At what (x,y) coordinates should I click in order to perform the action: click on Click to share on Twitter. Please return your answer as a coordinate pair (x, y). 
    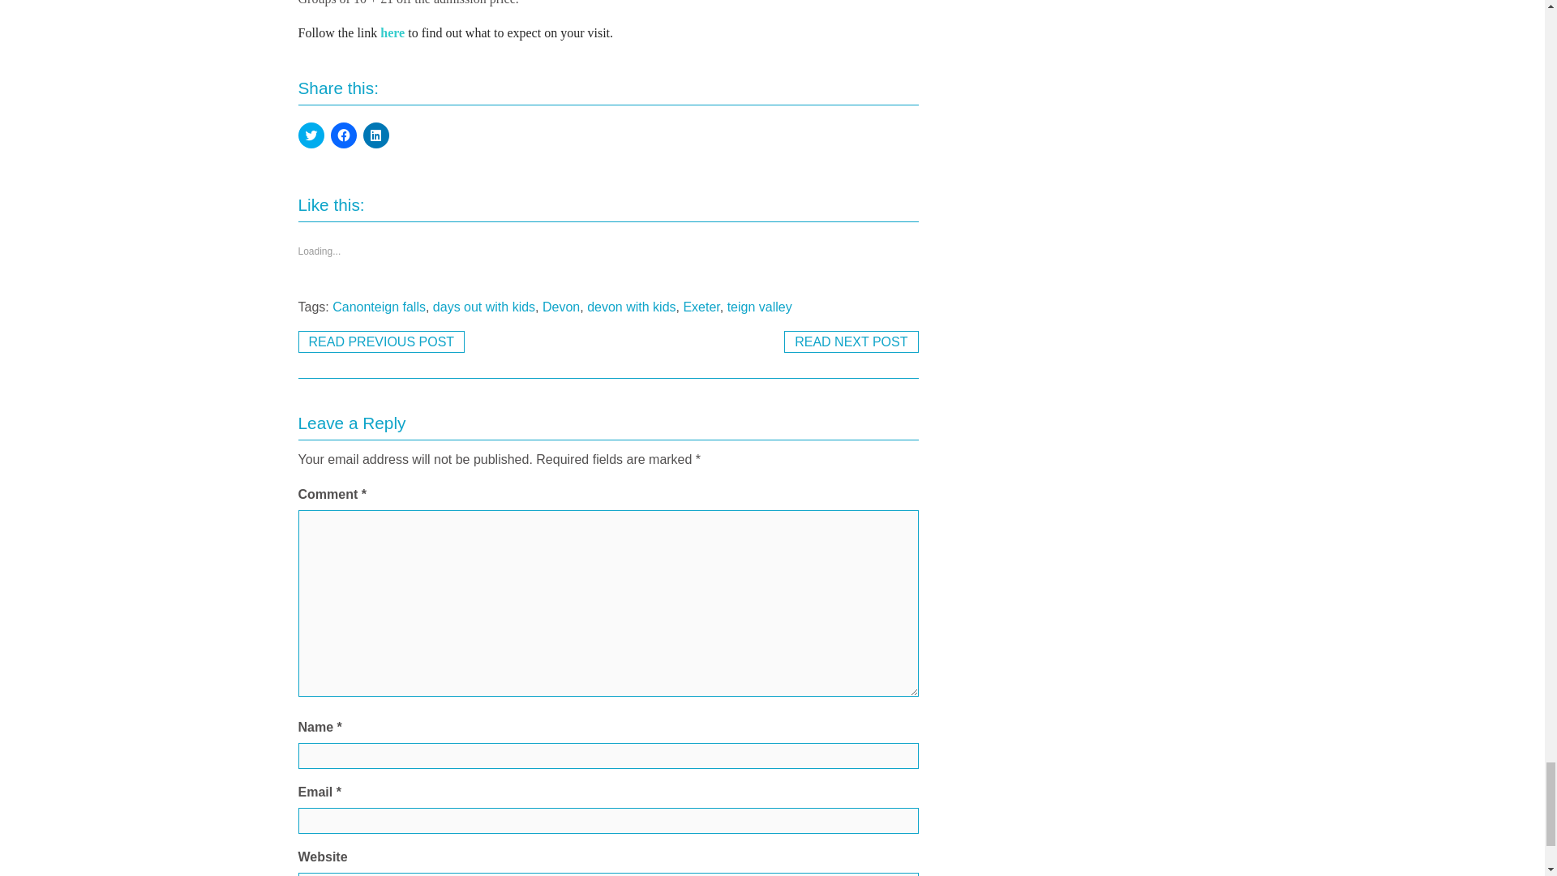
    Looking at the image, I should click on (311, 135).